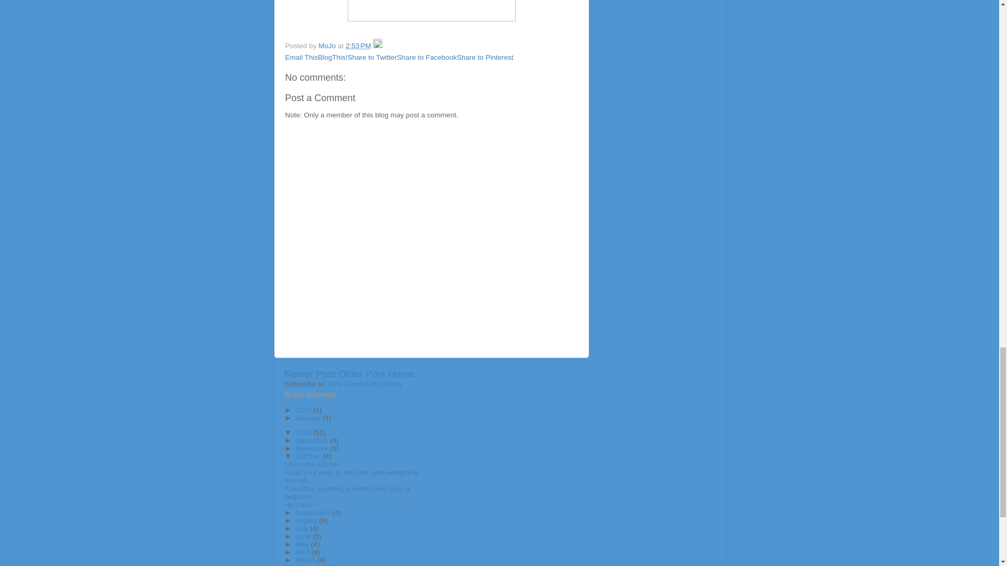  Describe the element at coordinates (314, 513) in the screenshot. I see `September` at that location.